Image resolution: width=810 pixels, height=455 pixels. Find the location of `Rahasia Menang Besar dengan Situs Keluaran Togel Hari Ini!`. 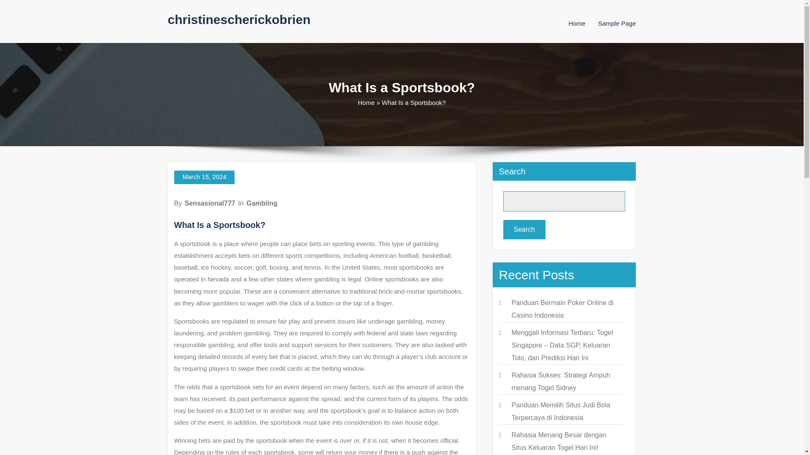

Rahasia Menang Besar dengan Situs Keluaran Togel Hari Ini! is located at coordinates (559, 441).